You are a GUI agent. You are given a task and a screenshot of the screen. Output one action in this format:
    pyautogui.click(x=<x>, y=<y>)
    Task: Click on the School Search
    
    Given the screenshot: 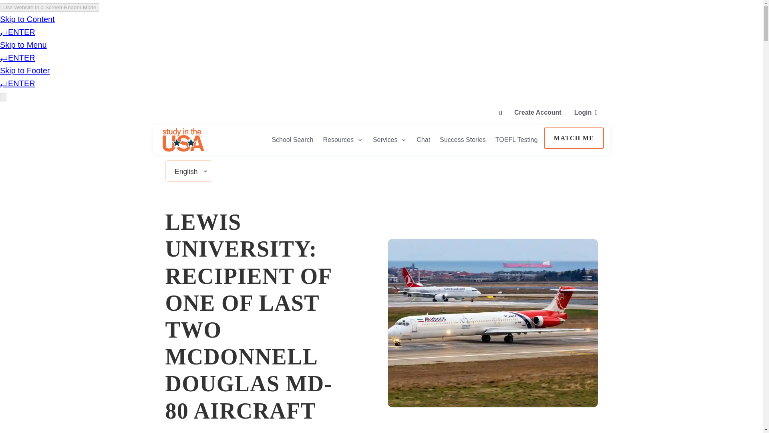 What is the action you would take?
    pyautogui.click(x=292, y=140)
    